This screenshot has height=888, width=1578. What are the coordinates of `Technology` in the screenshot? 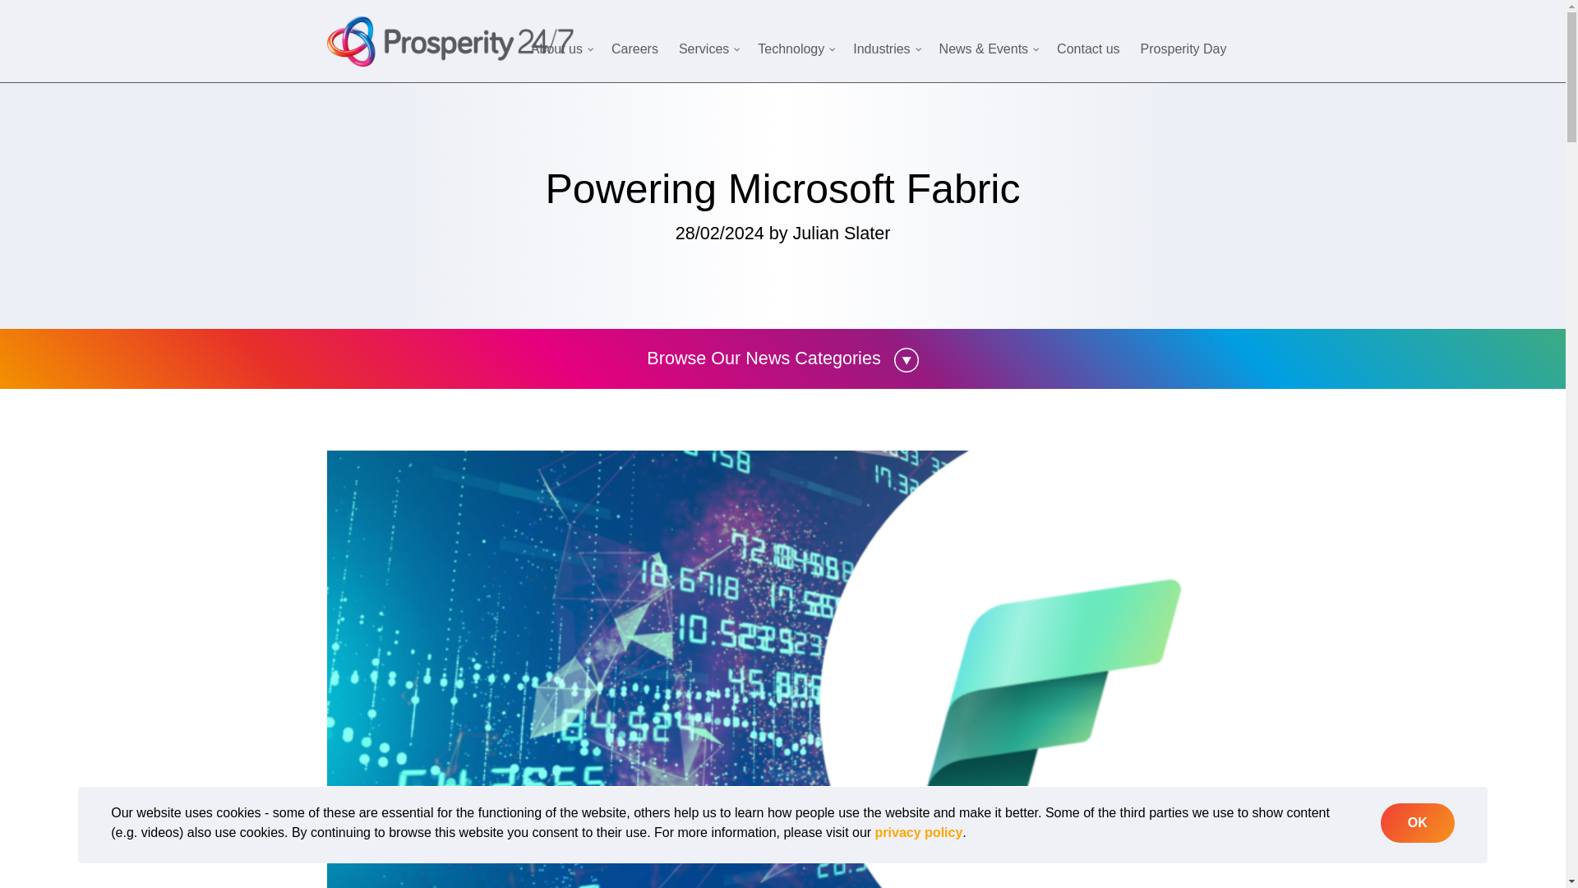 It's located at (797, 49).